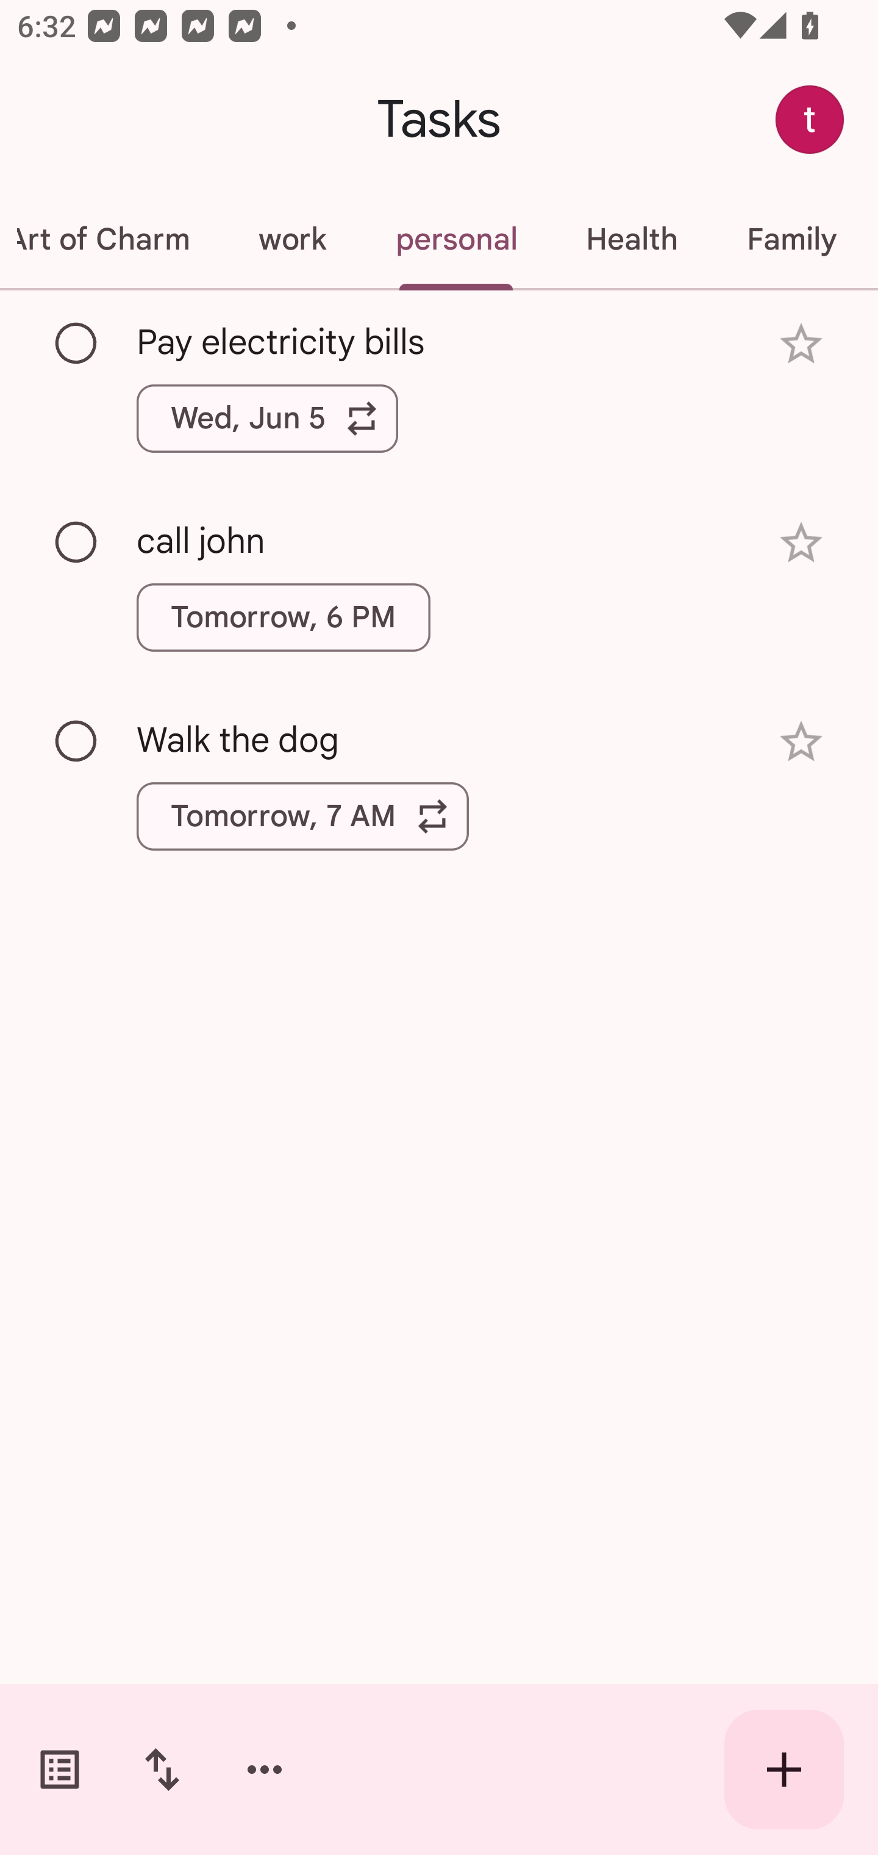 The width and height of the screenshot is (878, 1855). I want to click on Family, so click(791, 239).